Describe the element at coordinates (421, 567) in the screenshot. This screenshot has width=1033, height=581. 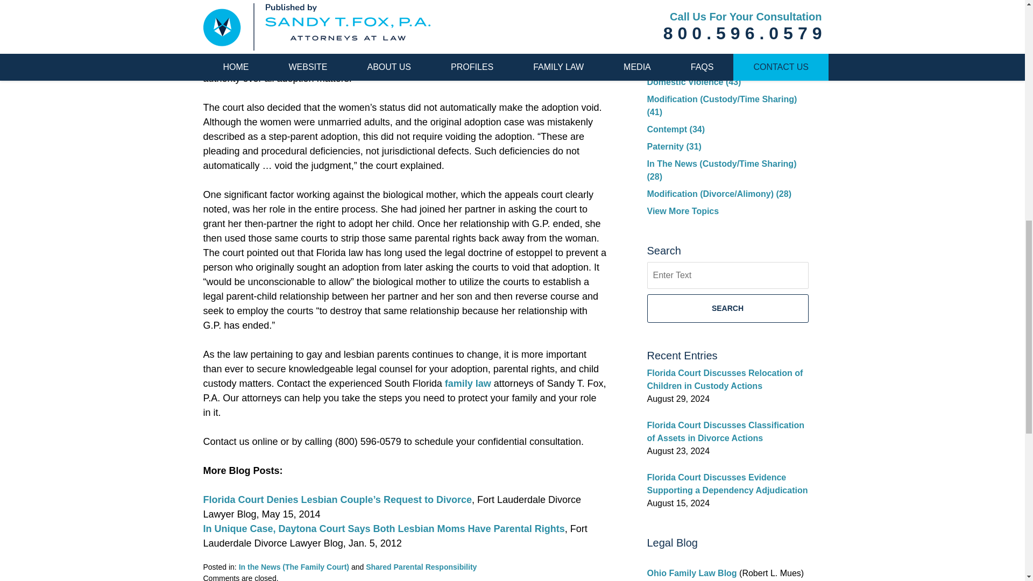
I see `Shared Parental Responsibility` at that location.